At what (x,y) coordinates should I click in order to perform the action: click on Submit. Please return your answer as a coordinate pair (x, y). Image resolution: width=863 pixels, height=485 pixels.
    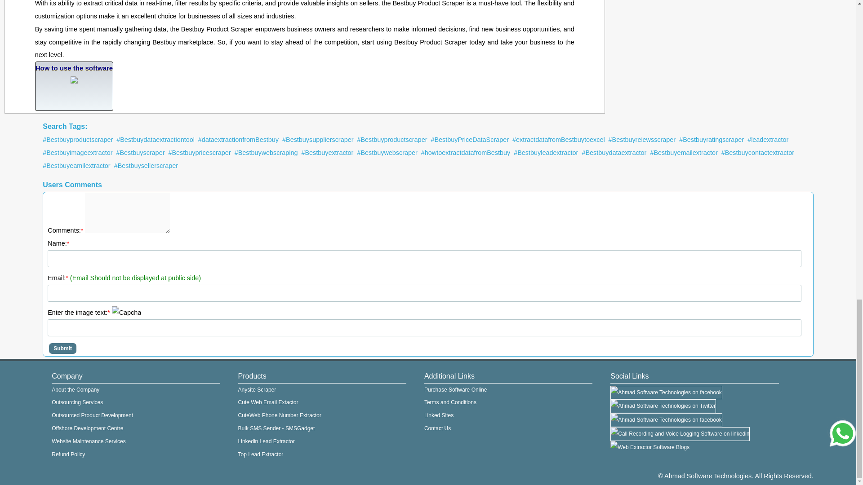
    Looking at the image, I should click on (63, 348).